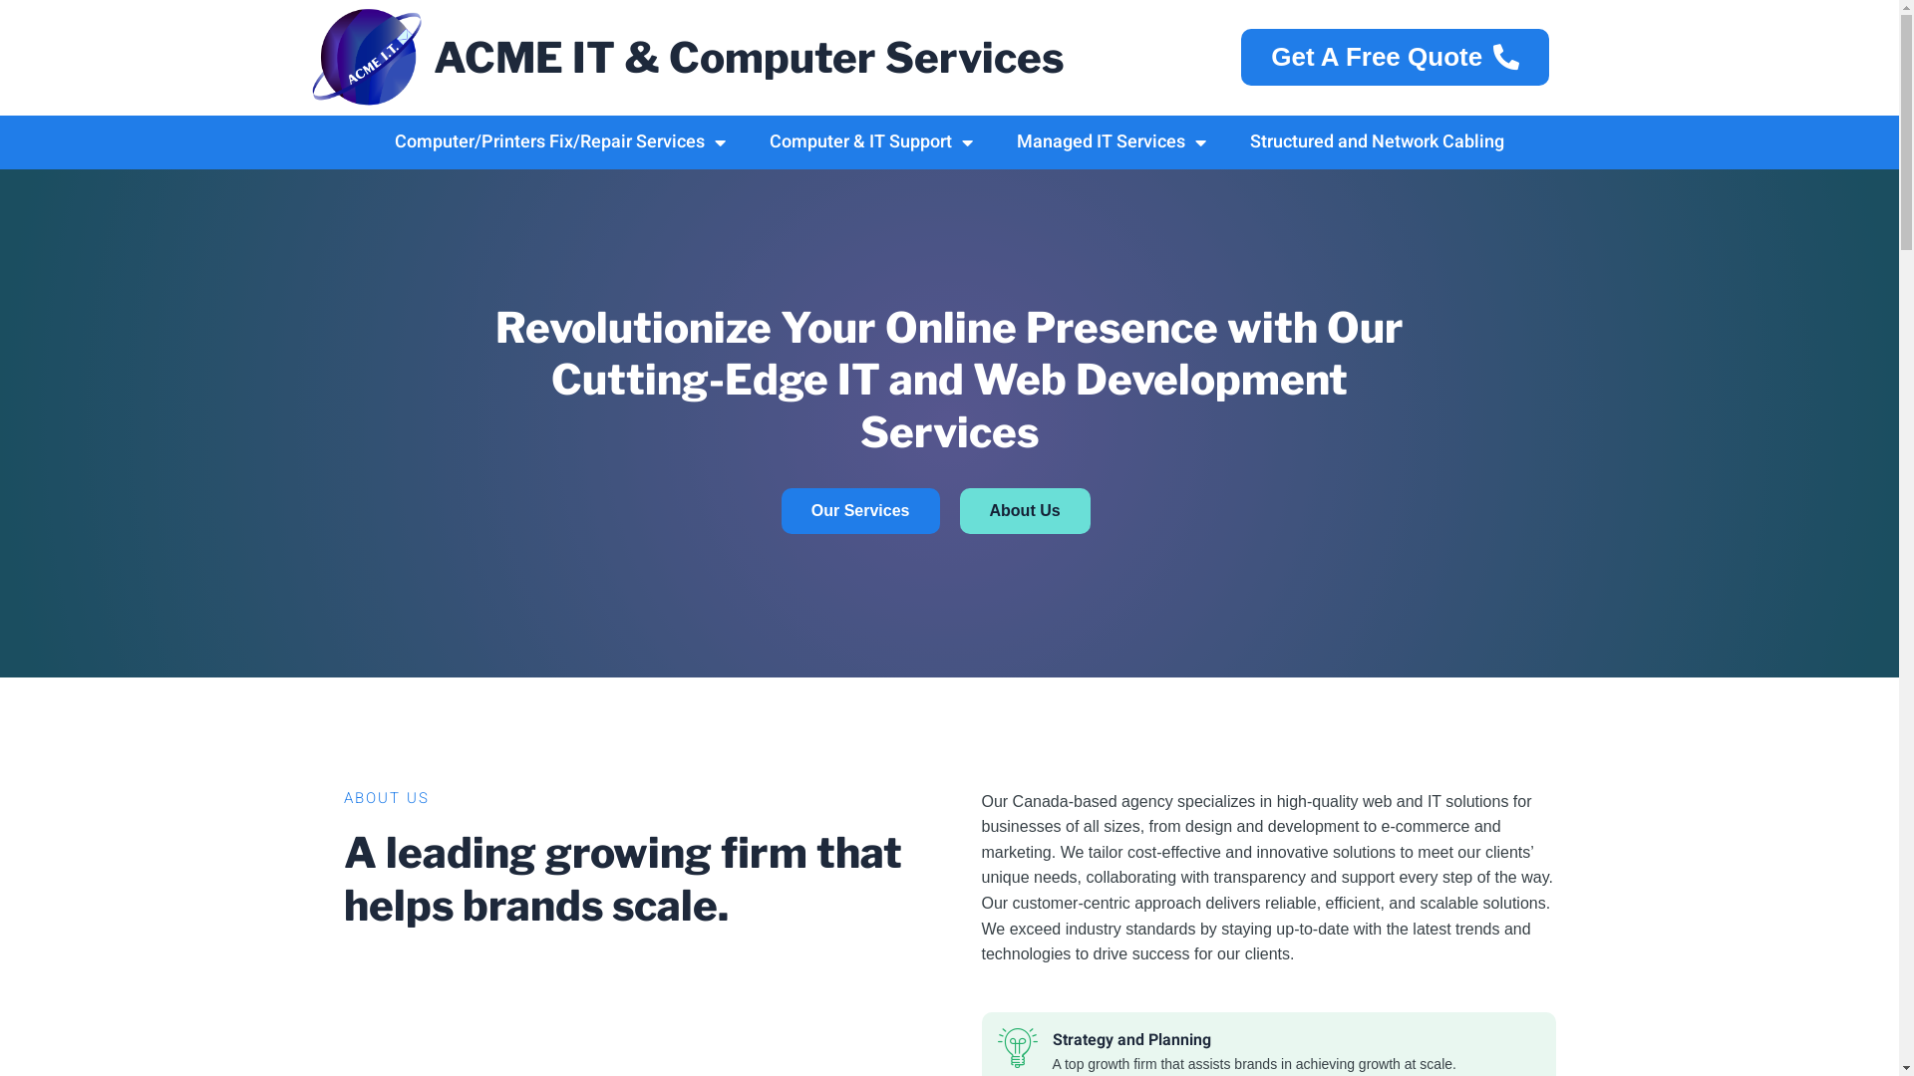 The height and width of the screenshot is (1076, 1914). Describe the element at coordinates (1025, 511) in the screenshot. I see `About Us` at that location.